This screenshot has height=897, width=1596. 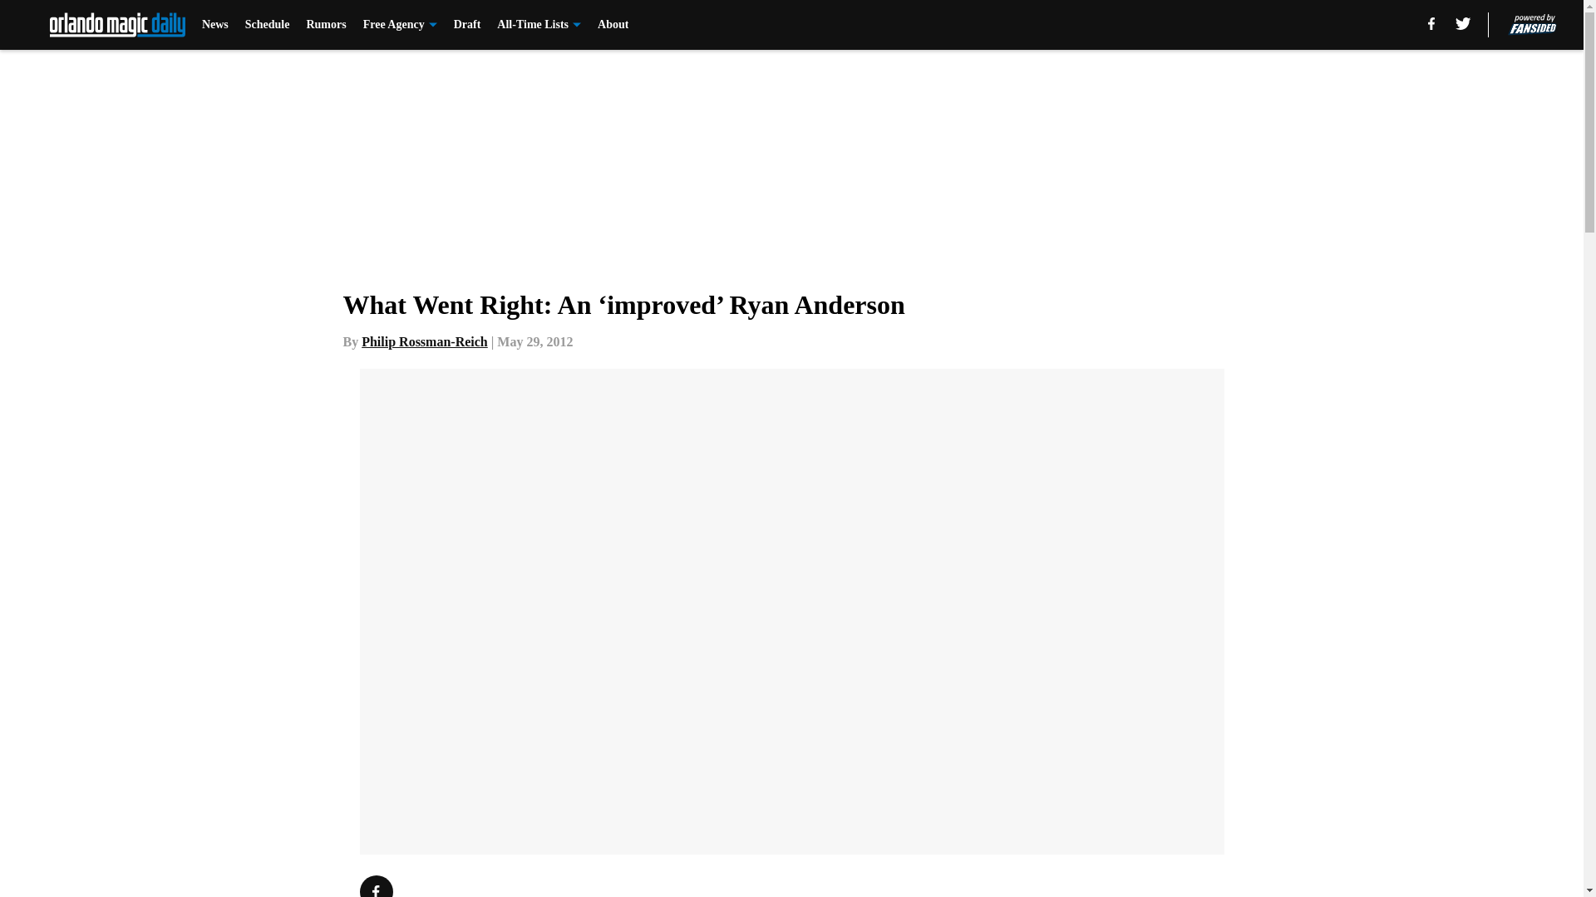 What do you see at coordinates (539, 25) in the screenshot?
I see `All-Time Lists` at bounding box center [539, 25].